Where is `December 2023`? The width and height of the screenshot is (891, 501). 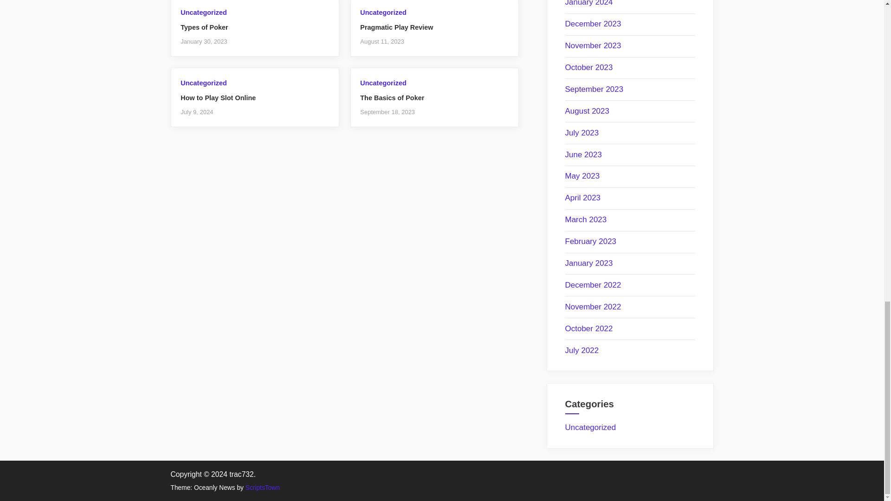
December 2023 is located at coordinates (593, 24).